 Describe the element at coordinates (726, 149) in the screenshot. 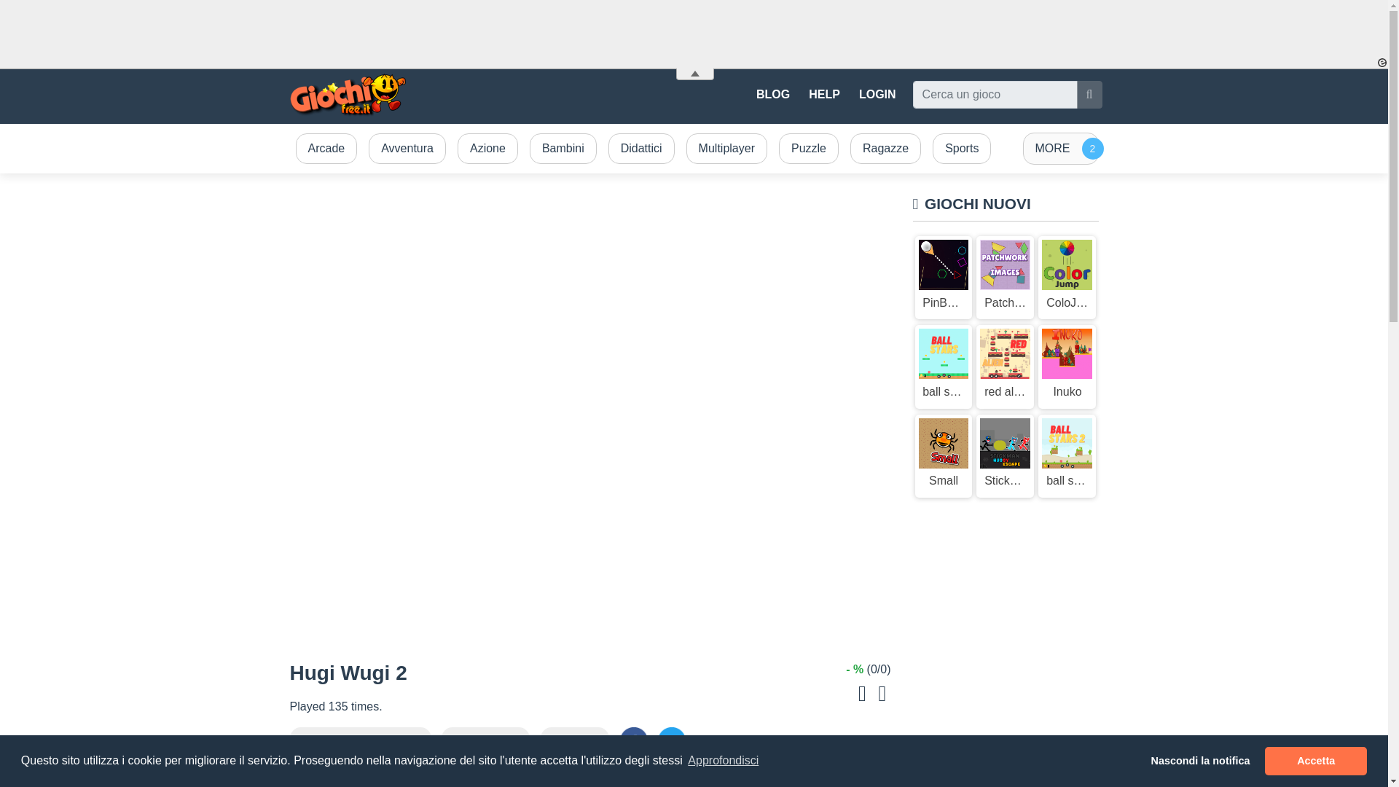

I see `Multiplayer` at that location.